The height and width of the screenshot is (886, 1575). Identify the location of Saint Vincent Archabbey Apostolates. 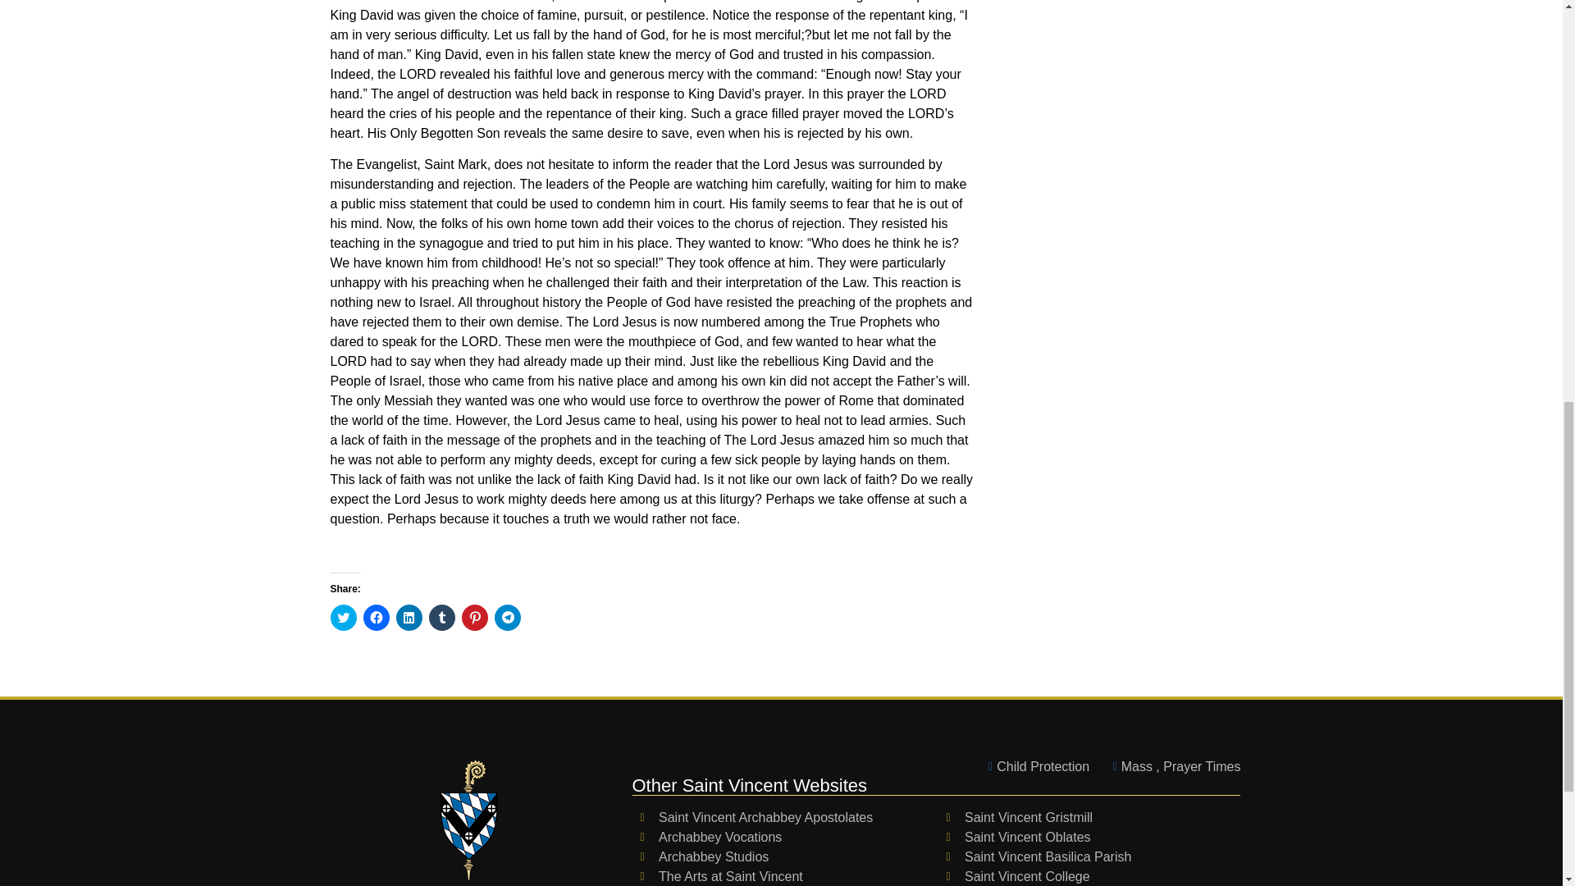
(784, 817).